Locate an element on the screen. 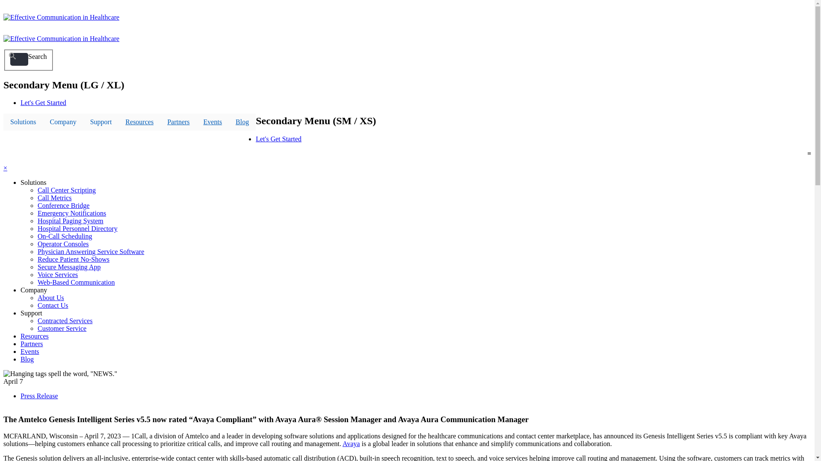  Avaya is located at coordinates (351, 444).